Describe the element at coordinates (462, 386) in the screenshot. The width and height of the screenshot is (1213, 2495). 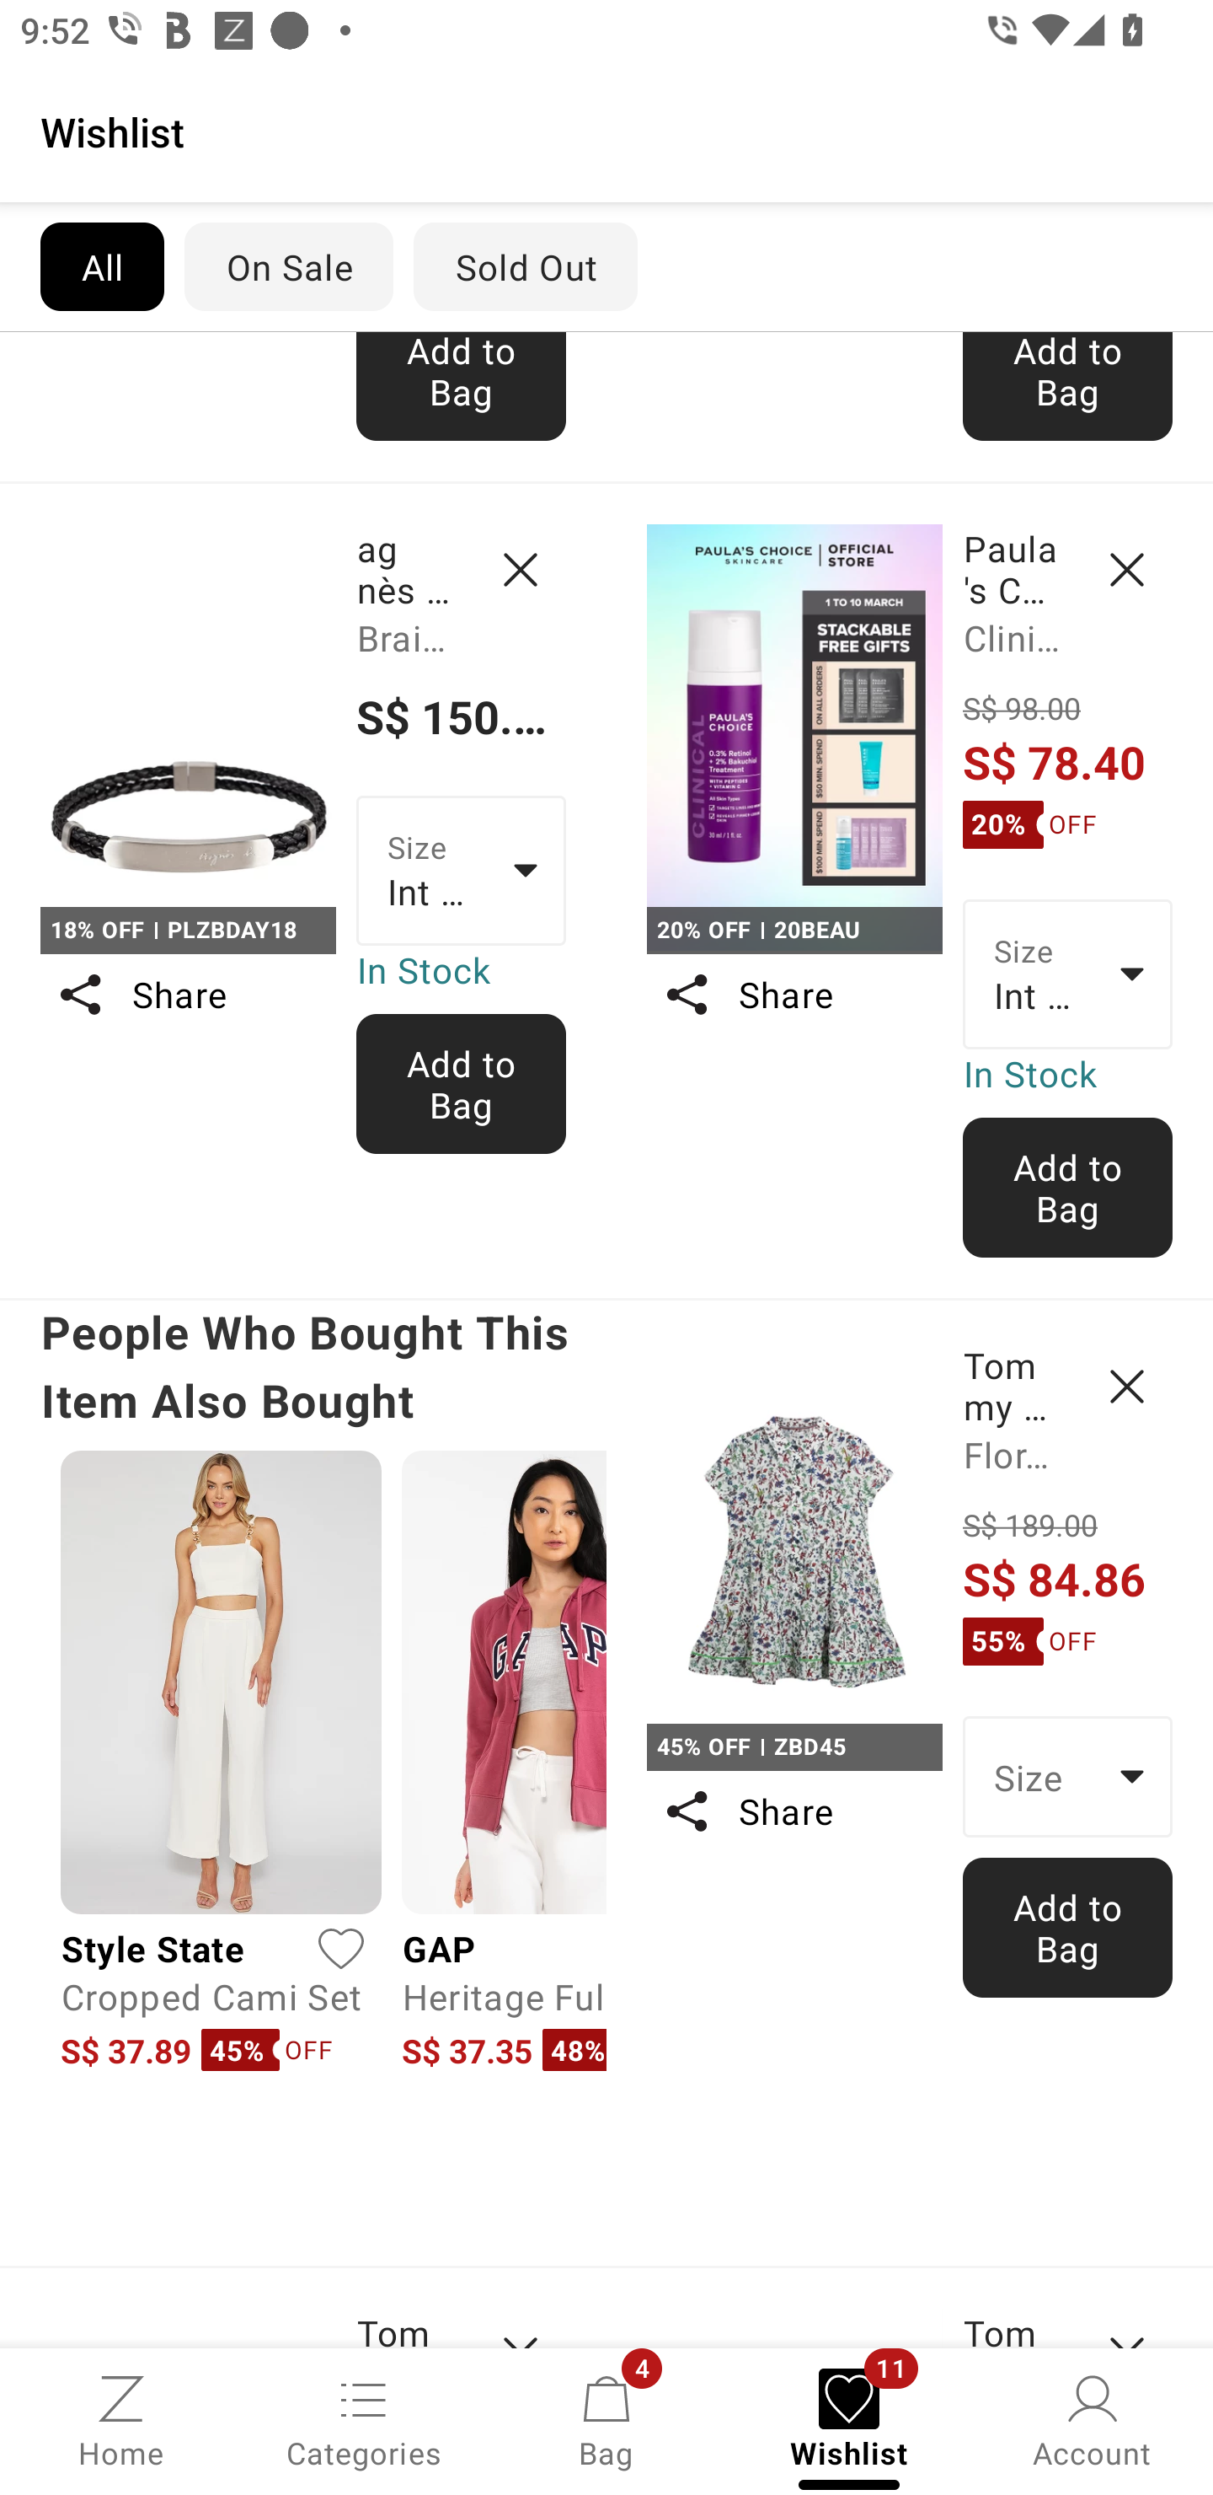
I see `Add to Bag` at that location.